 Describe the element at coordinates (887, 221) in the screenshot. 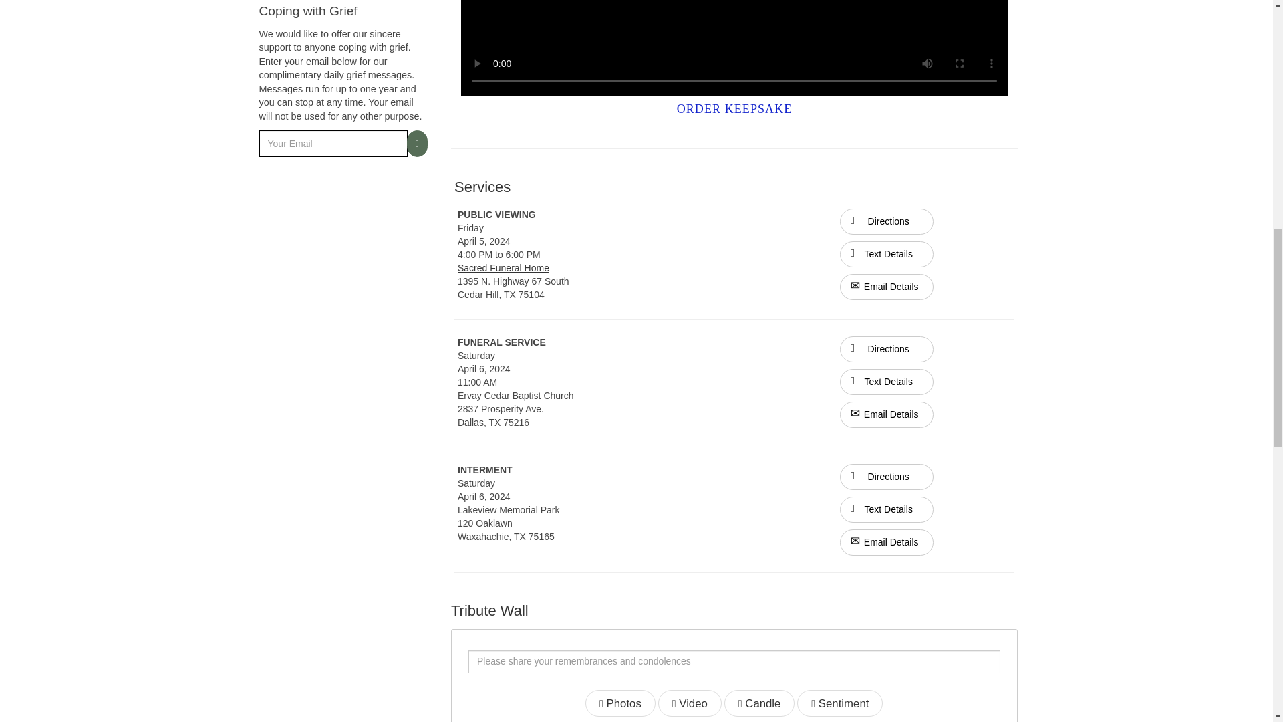

I see `Directions` at that location.